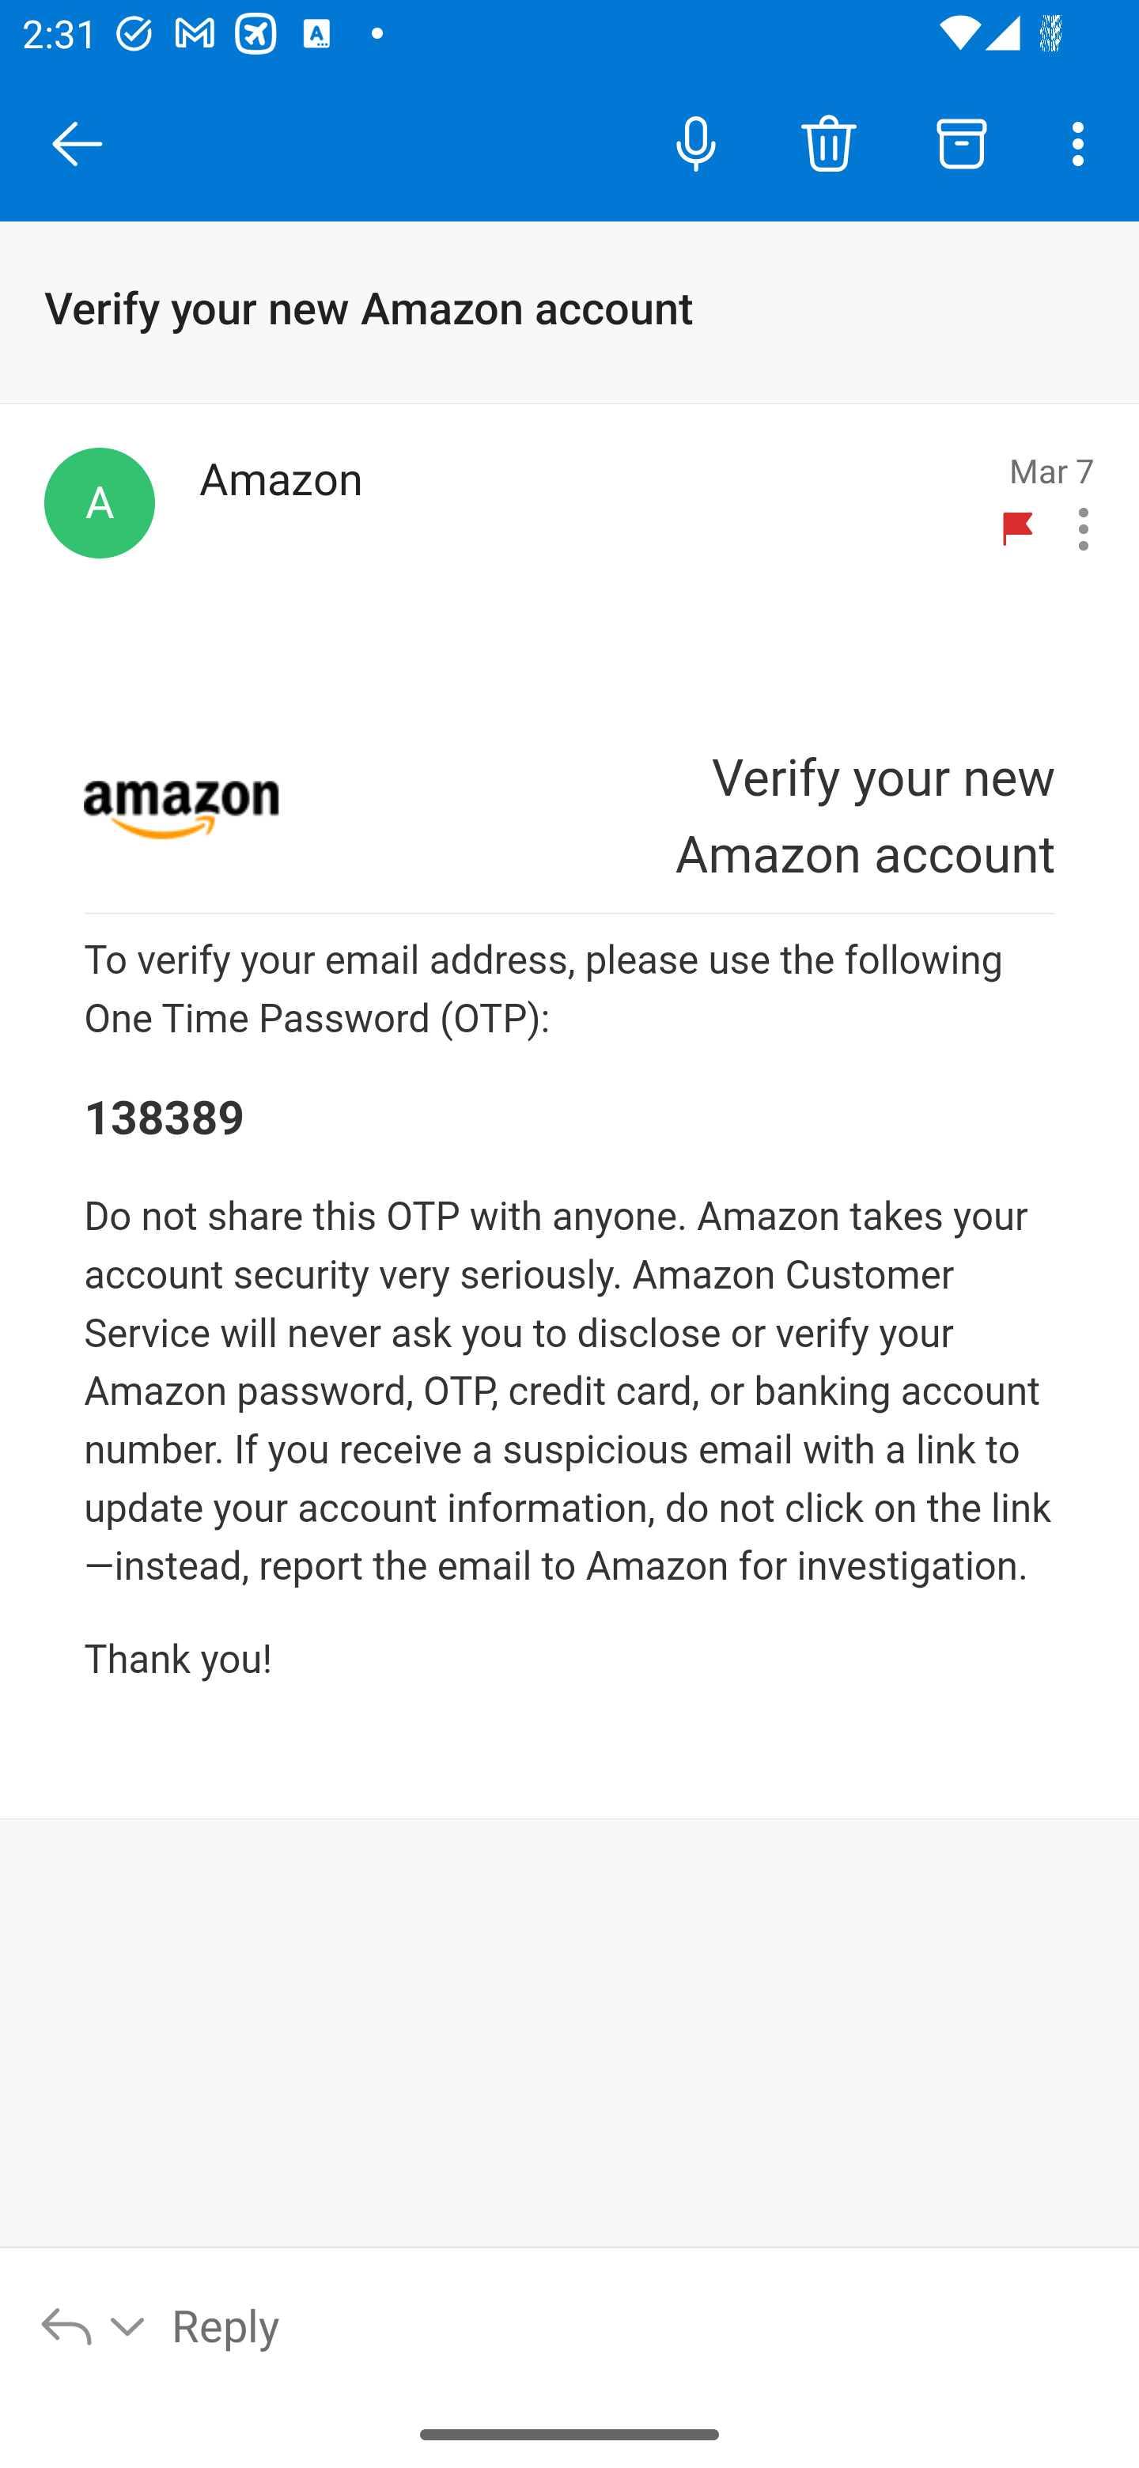 This screenshot has height=2468, width=1139. What do you see at coordinates (828, 142) in the screenshot?
I see `Delete` at bounding box center [828, 142].